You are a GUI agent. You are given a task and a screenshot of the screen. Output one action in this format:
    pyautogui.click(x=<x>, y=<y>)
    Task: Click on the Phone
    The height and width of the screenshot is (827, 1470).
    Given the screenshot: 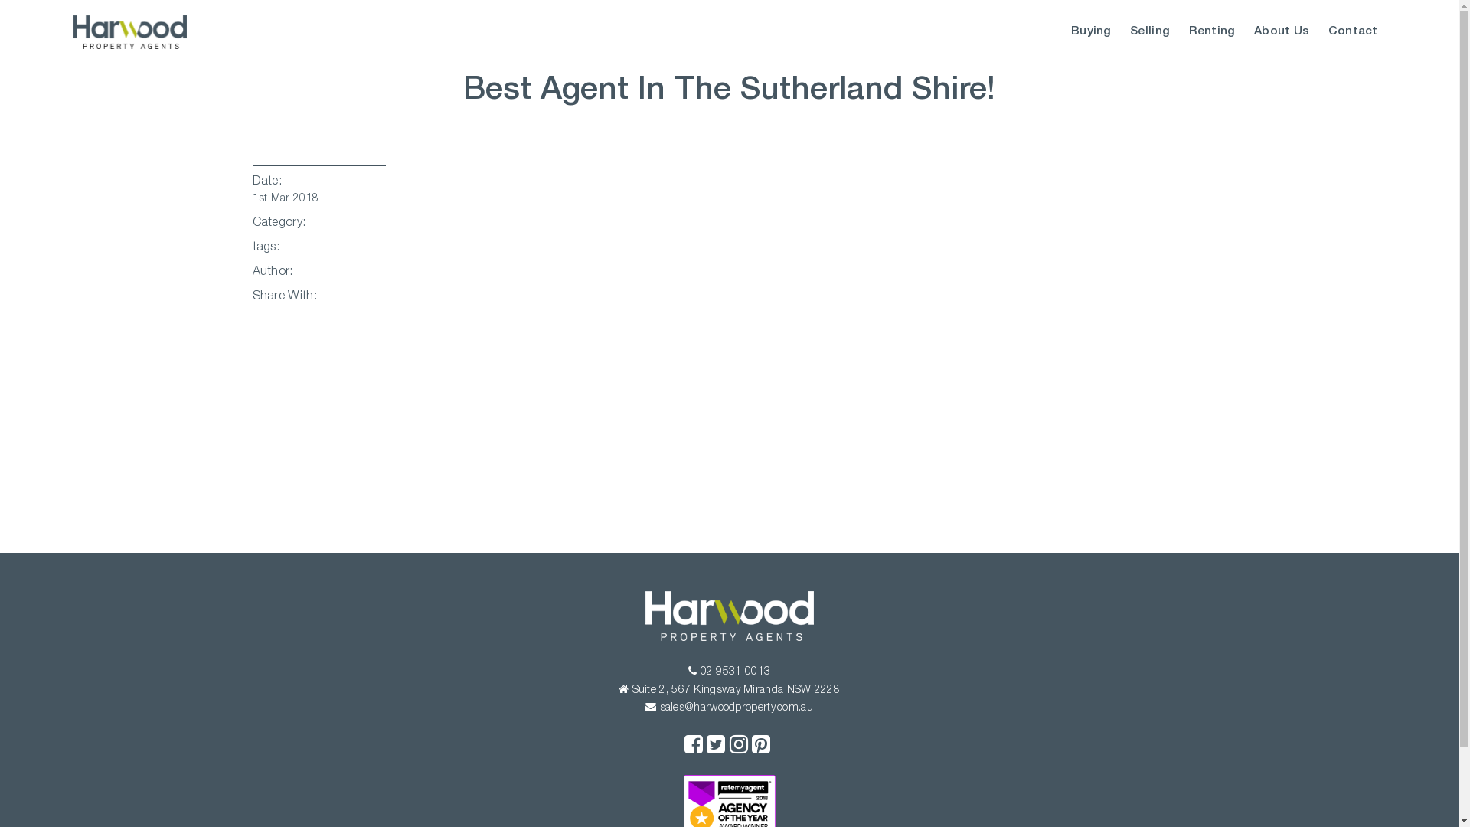 What is the action you would take?
    pyautogui.click(x=692, y=671)
    